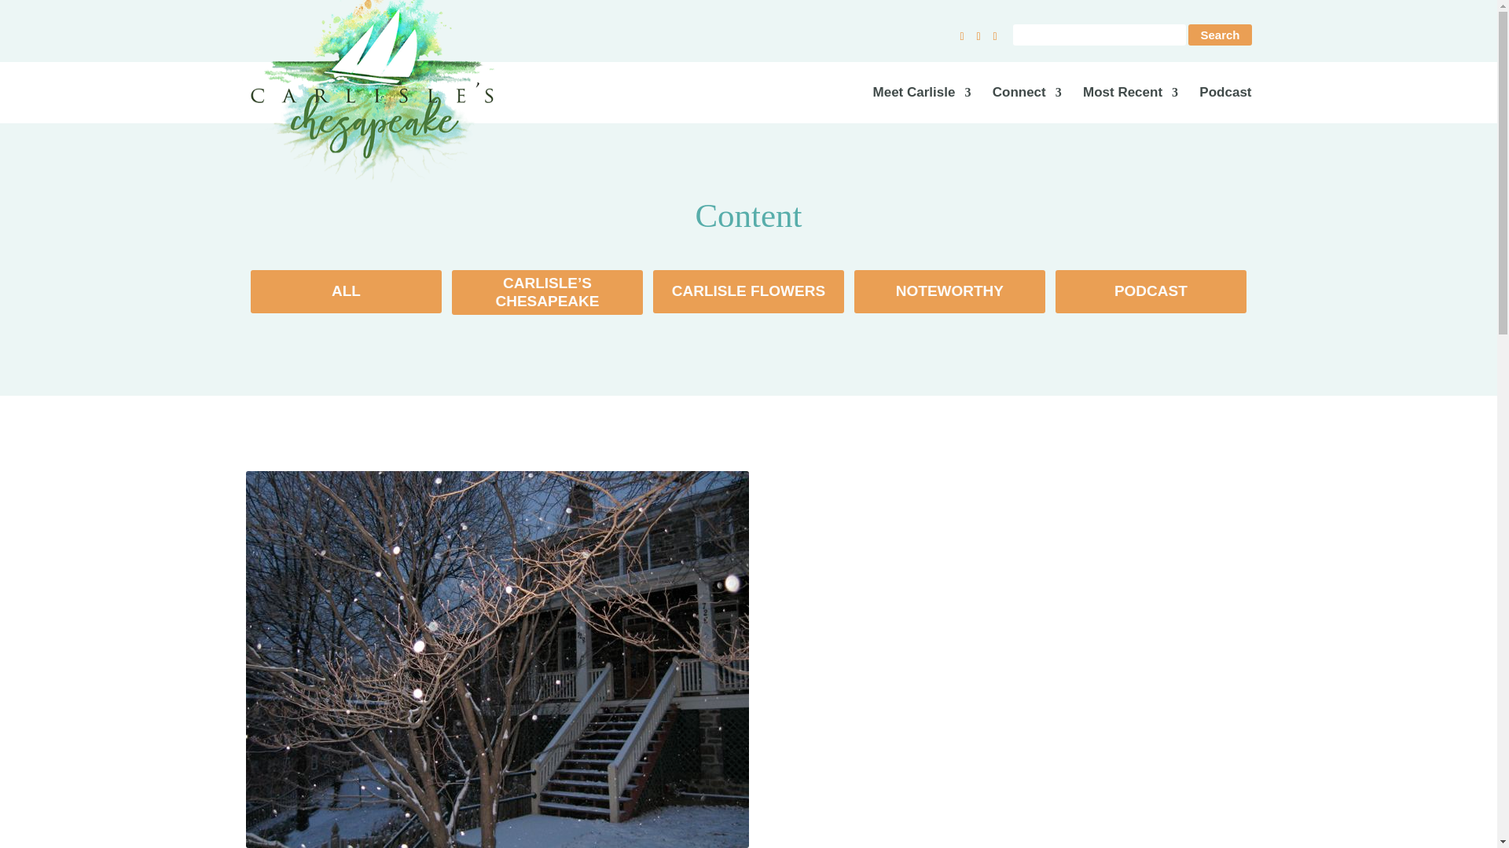 The width and height of the screenshot is (1509, 848). Describe the element at coordinates (1224, 105) in the screenshot. I see `Podcast` at that location.